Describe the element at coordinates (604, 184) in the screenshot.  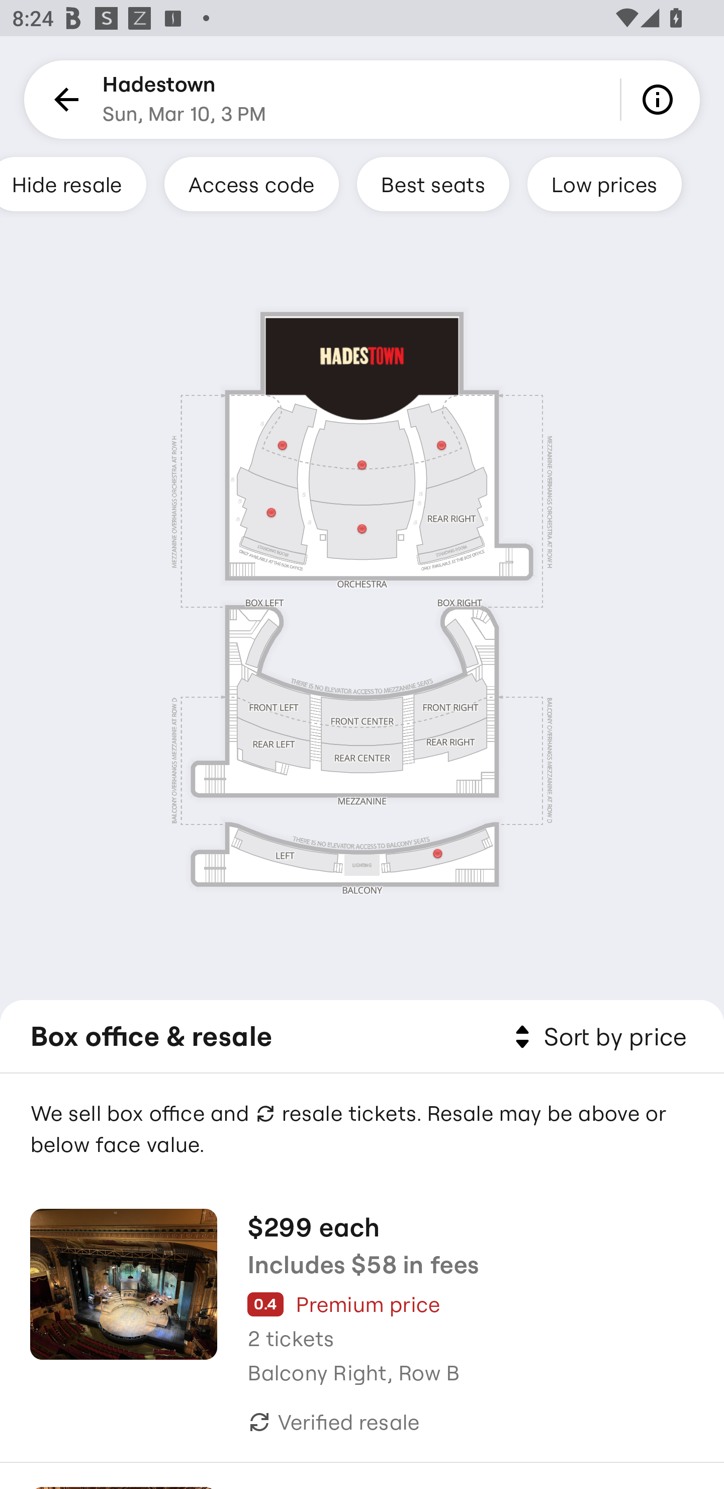
I see `Low prices` at that location.